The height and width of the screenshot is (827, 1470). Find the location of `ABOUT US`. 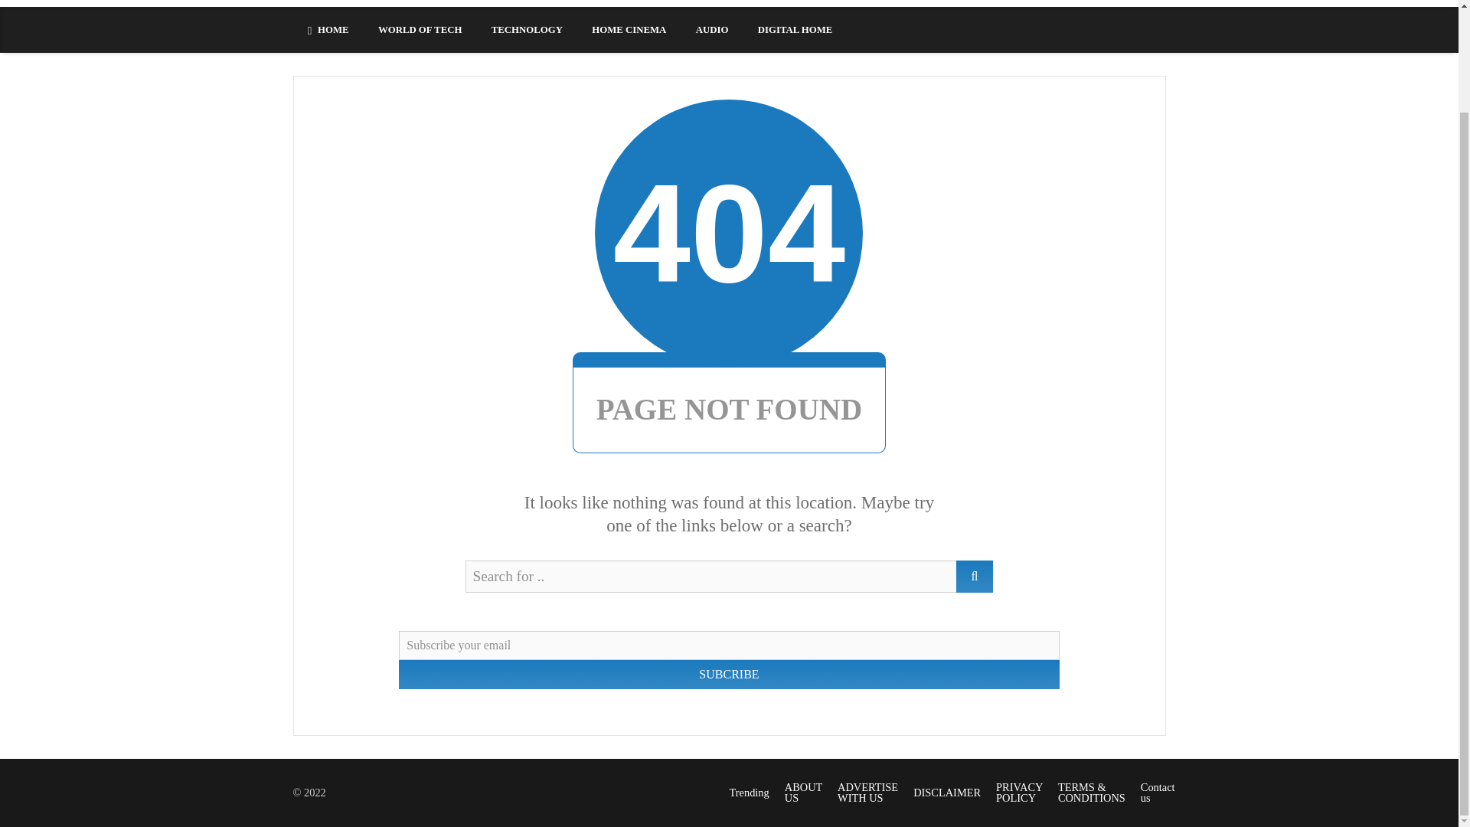

ABOUT US is located at coordinates (803, 792).